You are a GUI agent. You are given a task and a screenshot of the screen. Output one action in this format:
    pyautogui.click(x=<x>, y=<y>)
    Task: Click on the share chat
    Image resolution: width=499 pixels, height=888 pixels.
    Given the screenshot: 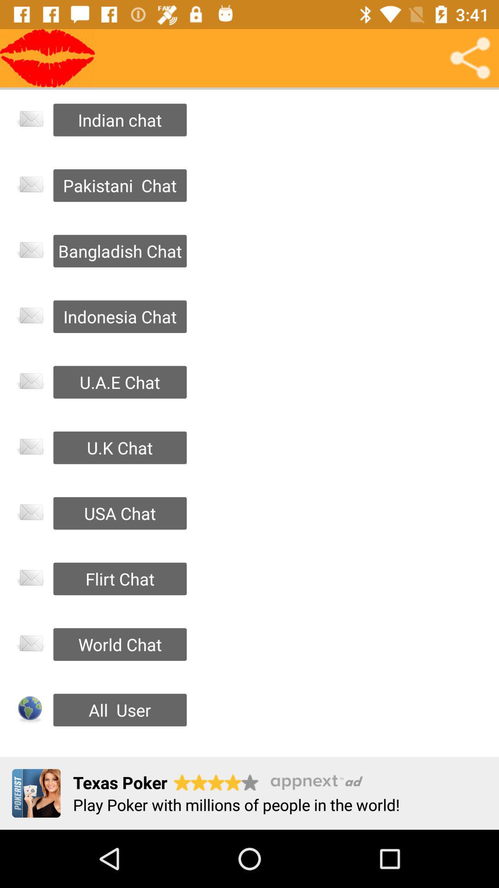 What is the action you would take?
    pyautogui.click(x=470, y=58)
    